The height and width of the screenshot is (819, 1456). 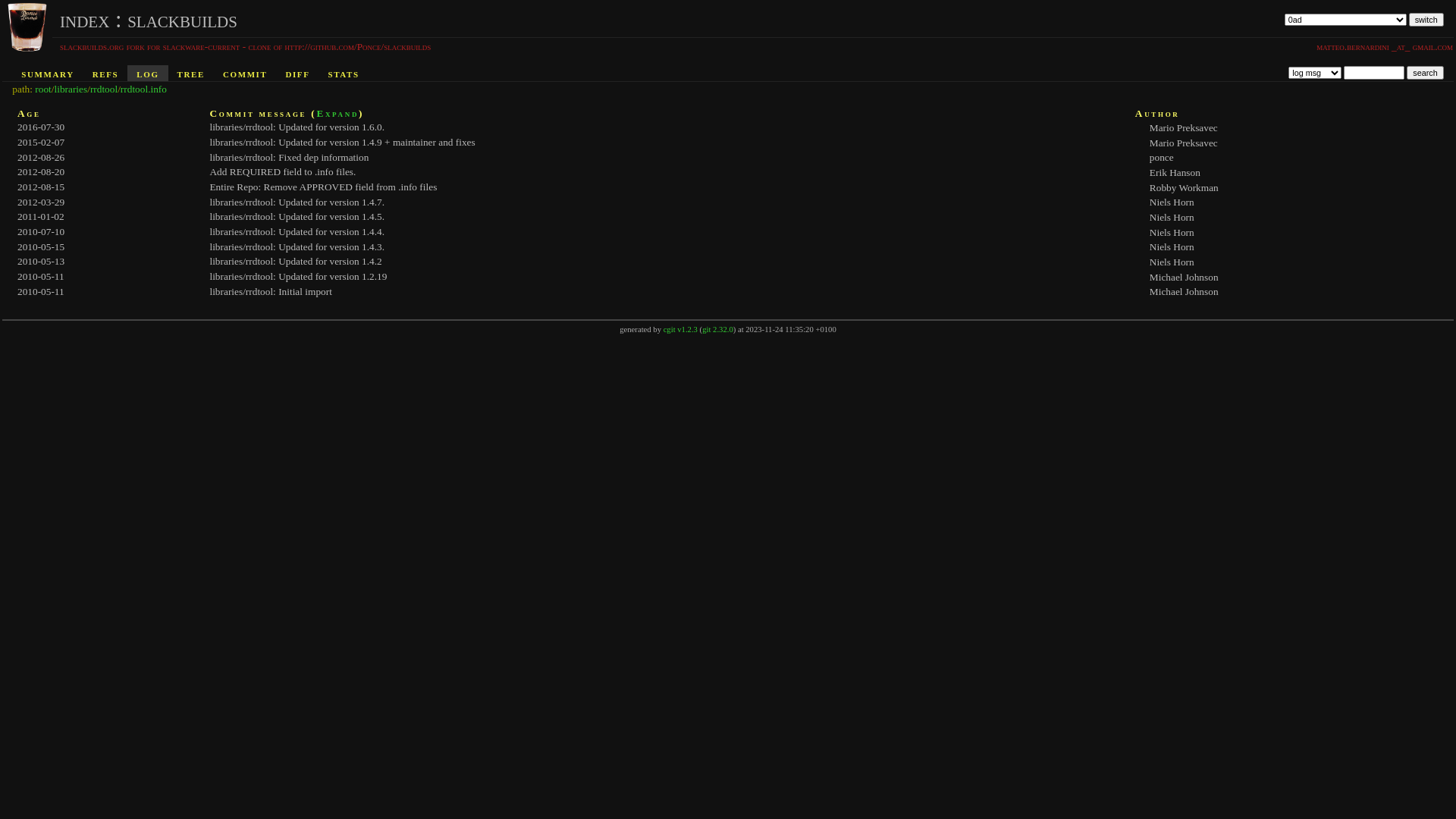 What do you see at coordinates (42, 89) in the screenshot?
I see `root` at bounding box center [42, 89].